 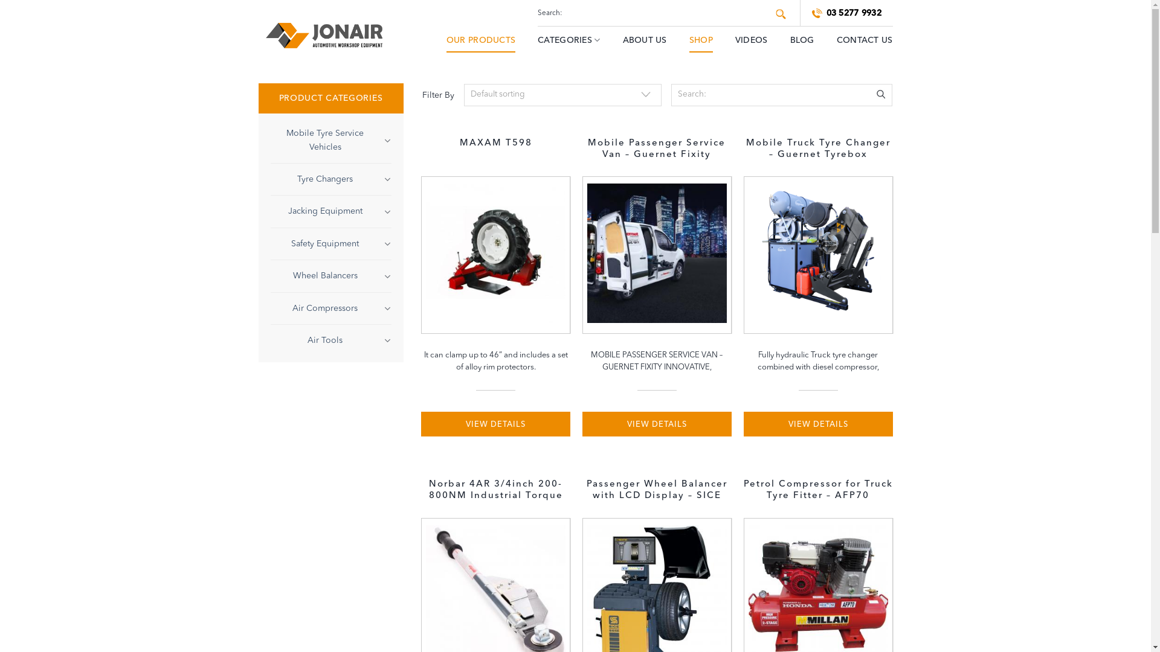 I want to click on Jacking Equipment, so click(x=325, y=211).